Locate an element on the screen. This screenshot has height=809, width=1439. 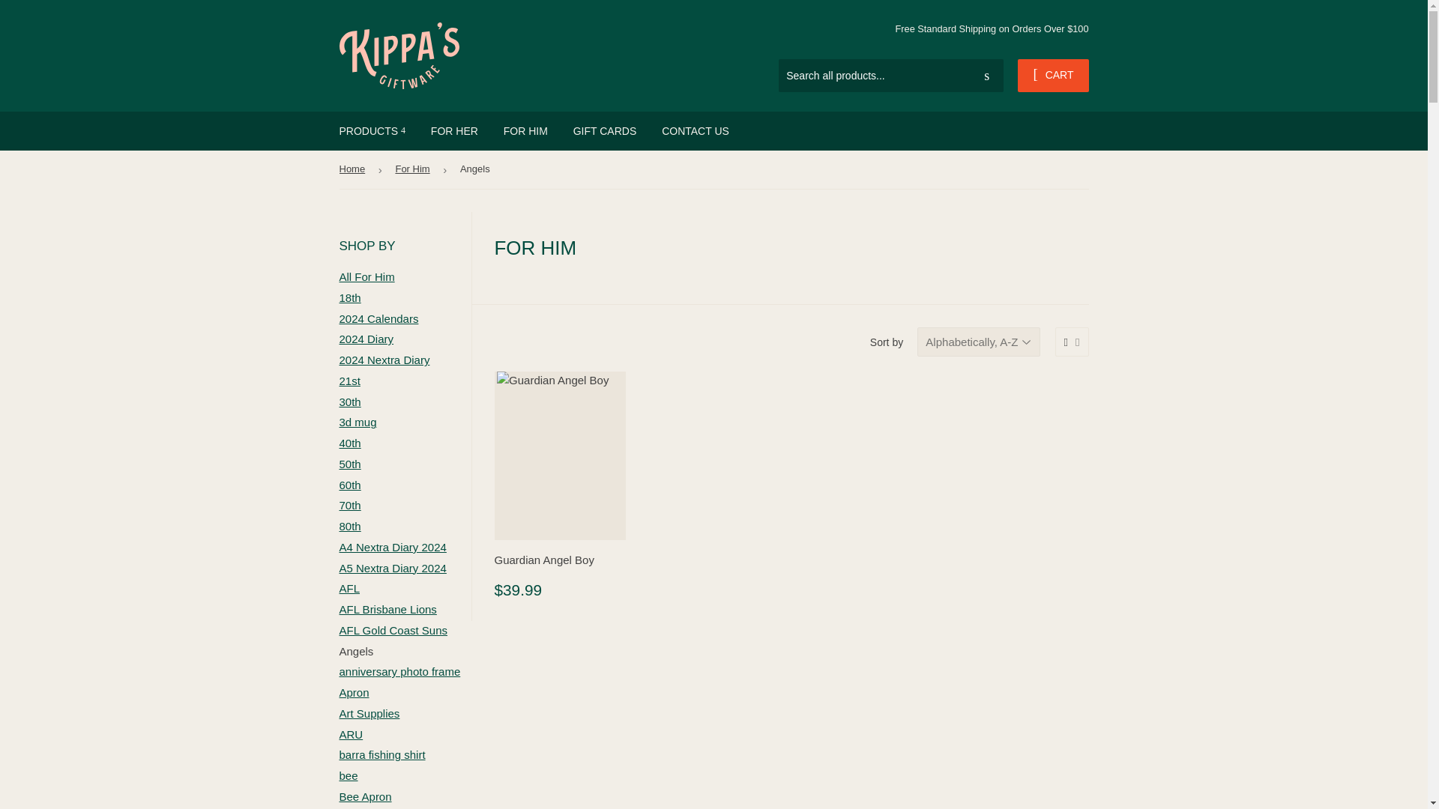
Show products matching tag 50th is located at coordinates (349, 464).